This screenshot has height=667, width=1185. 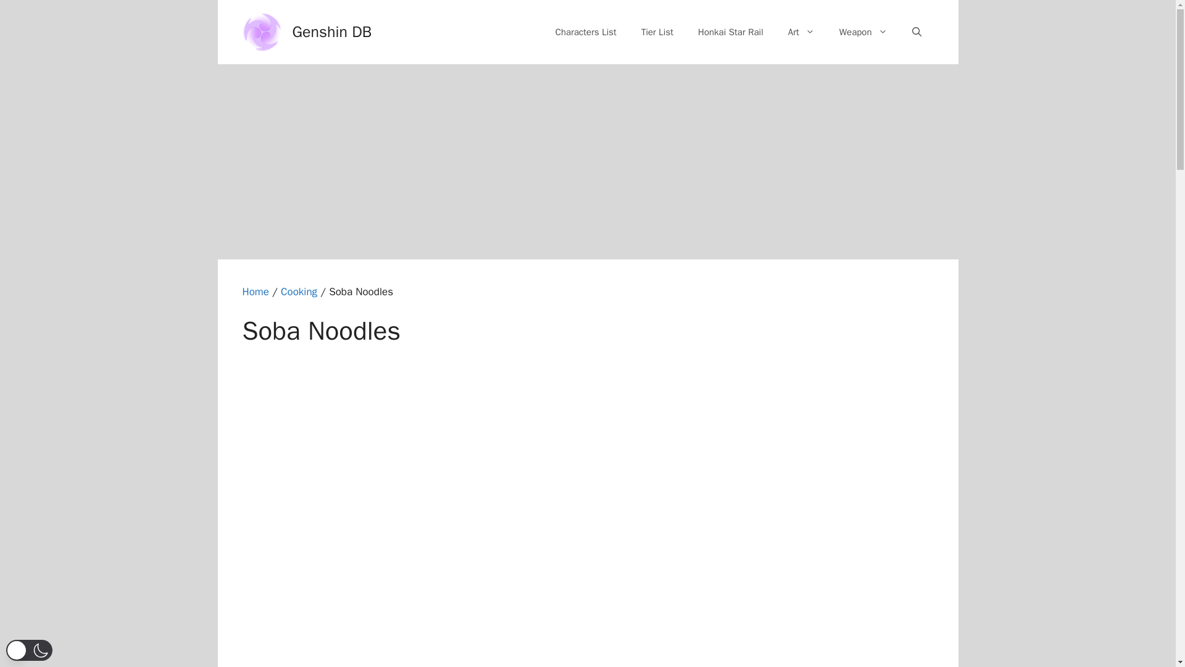 What do you see at coordinates (586, 32) in the screenshot?
I see `Characters List` at bounding box center [586, 32].